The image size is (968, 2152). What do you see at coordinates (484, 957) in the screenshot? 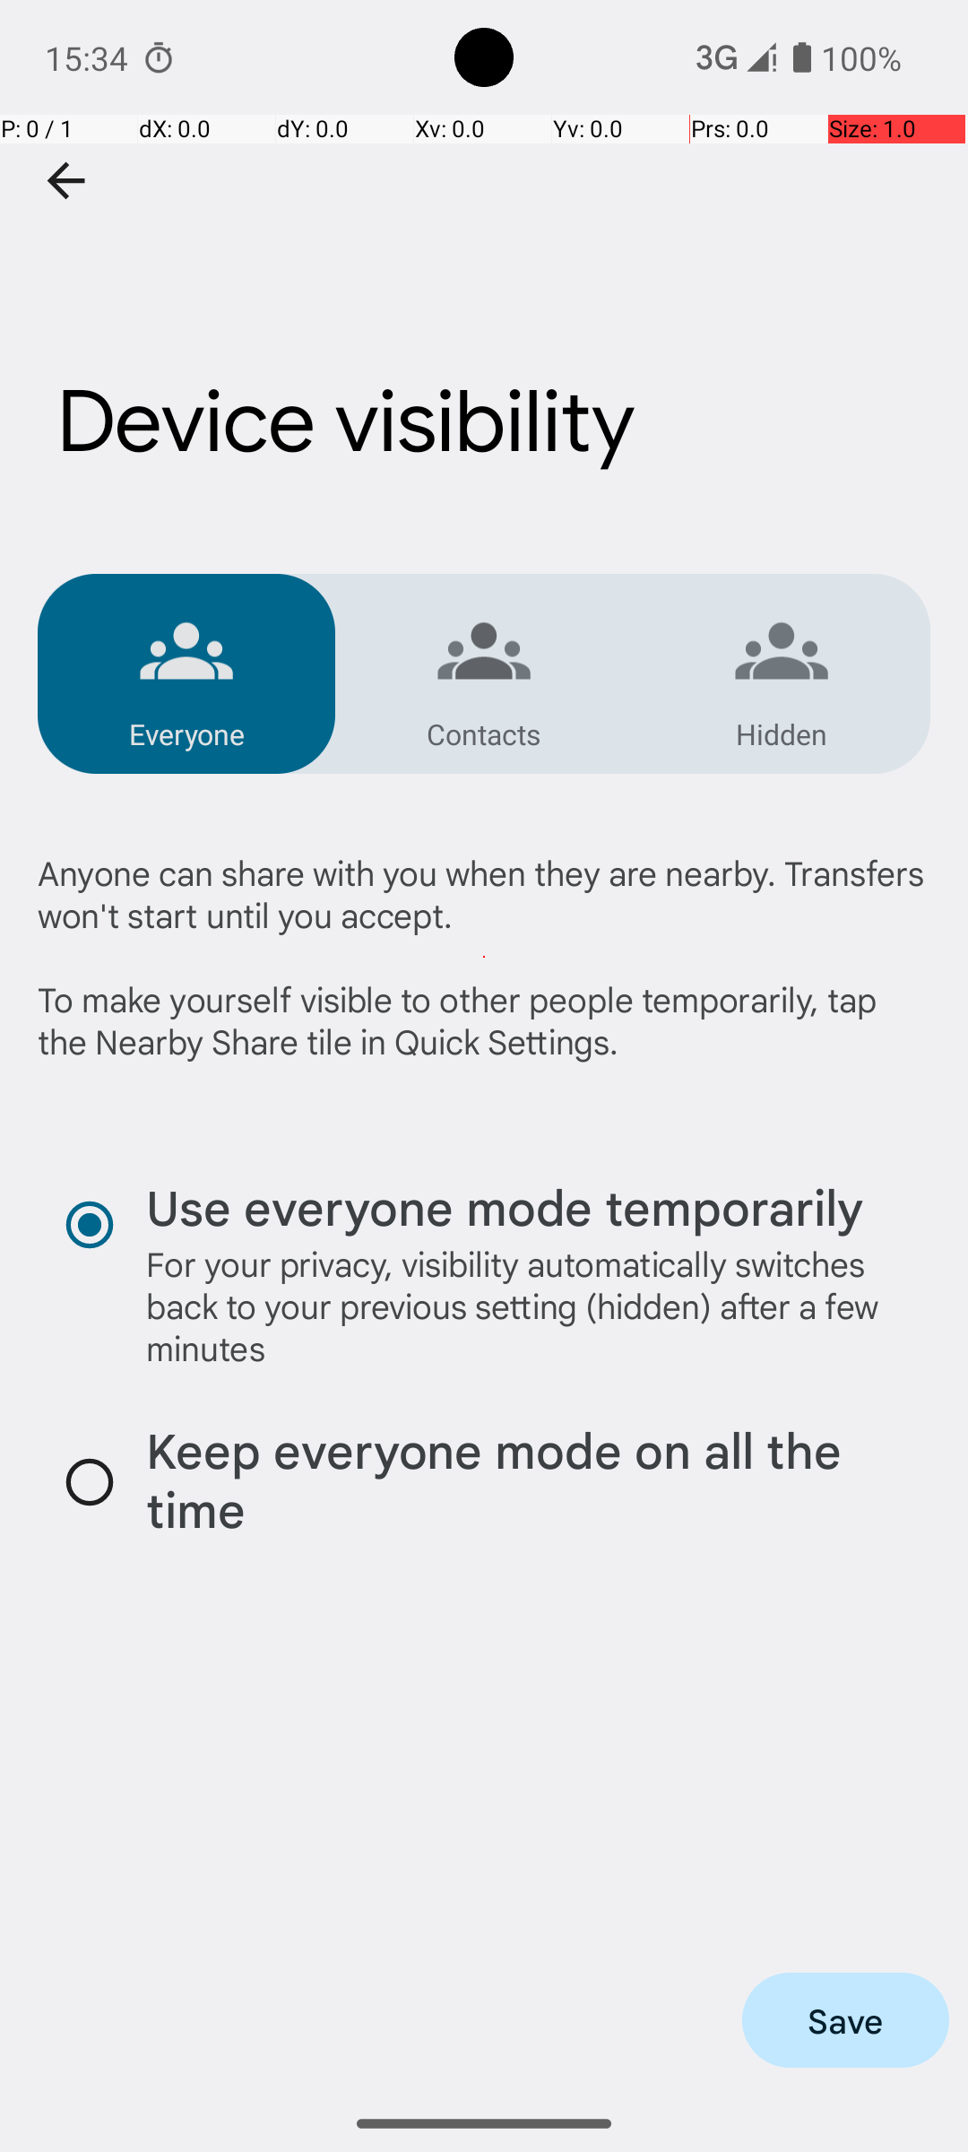
I see `Anyone can share with you when they are nearby. Transfers won't start until you accept.

To make yourself visible to other people temporarily, tap the Nearby Share tile in Quick Settings.` at bounding box center [484, 957].